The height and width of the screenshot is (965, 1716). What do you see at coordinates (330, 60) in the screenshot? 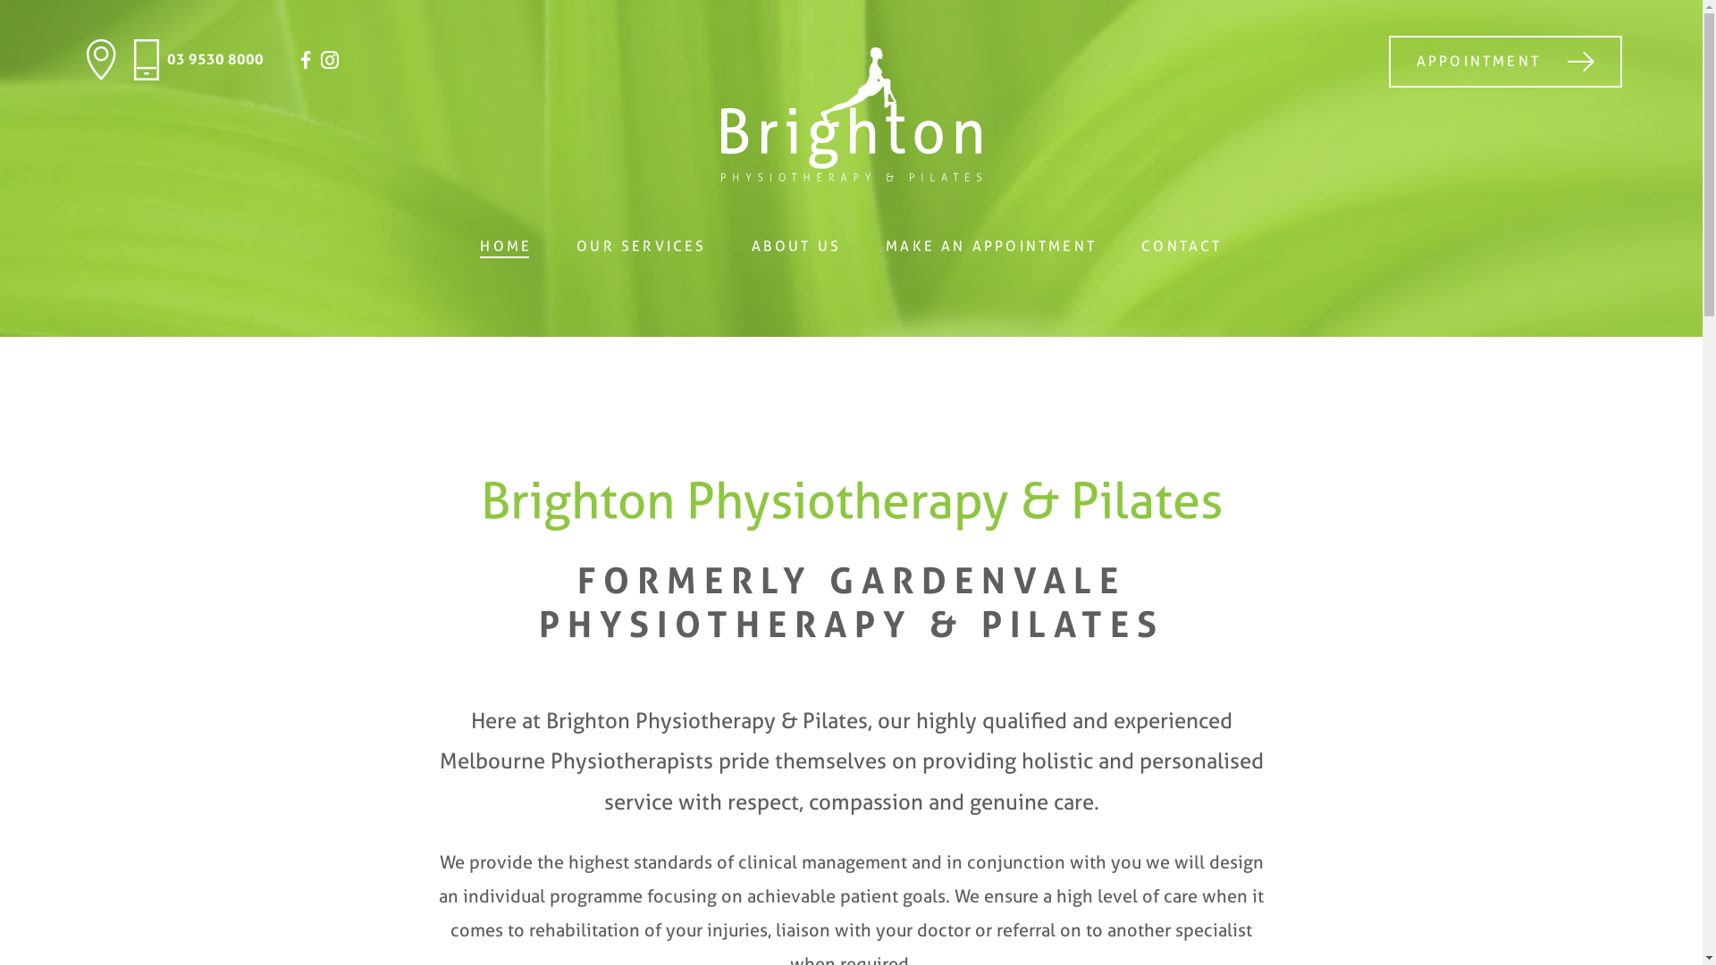
I see `Brighton Physiotherapy & Pilates on Instagram` at bounding box center [330, 60].